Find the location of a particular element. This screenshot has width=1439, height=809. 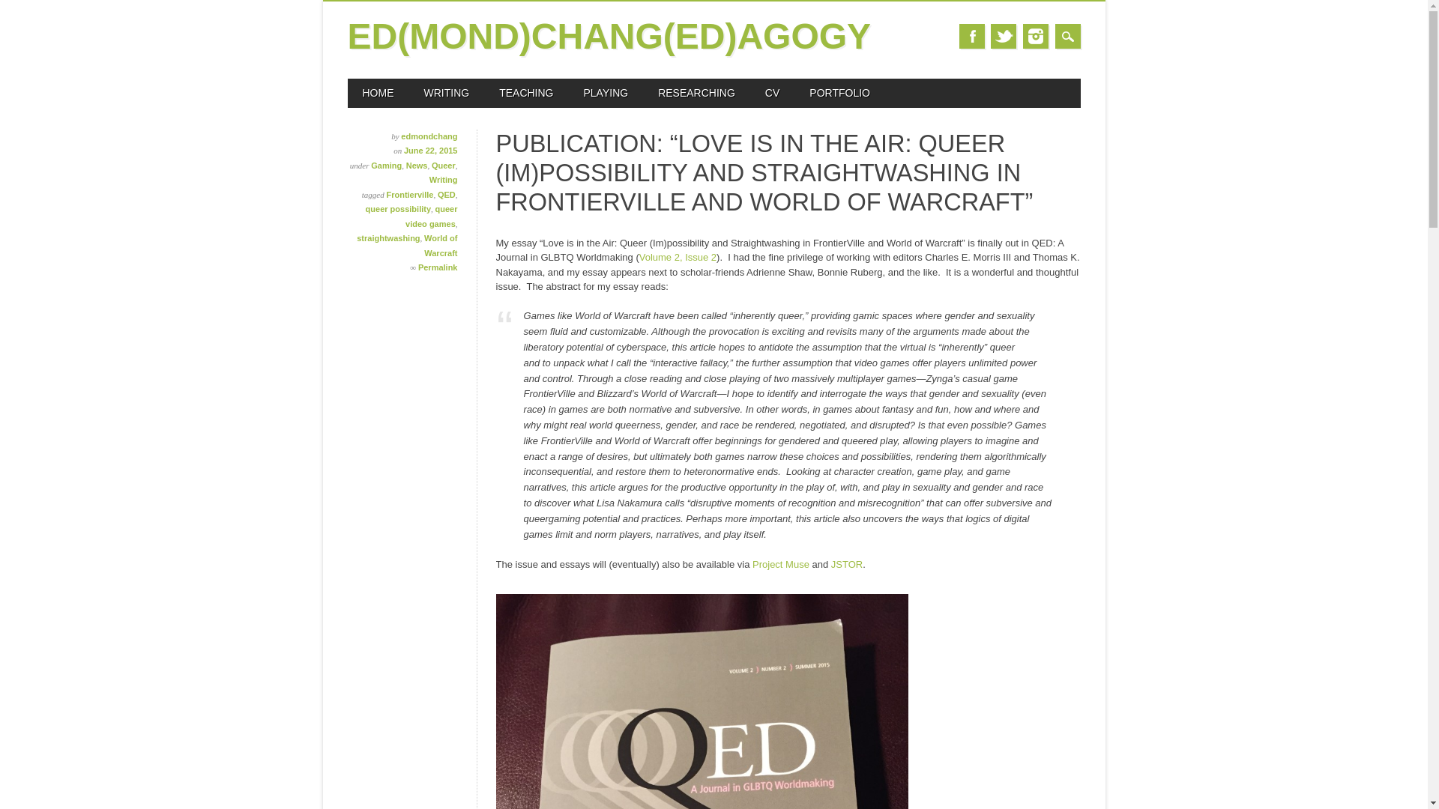

News is located at coordinates (417, 165).